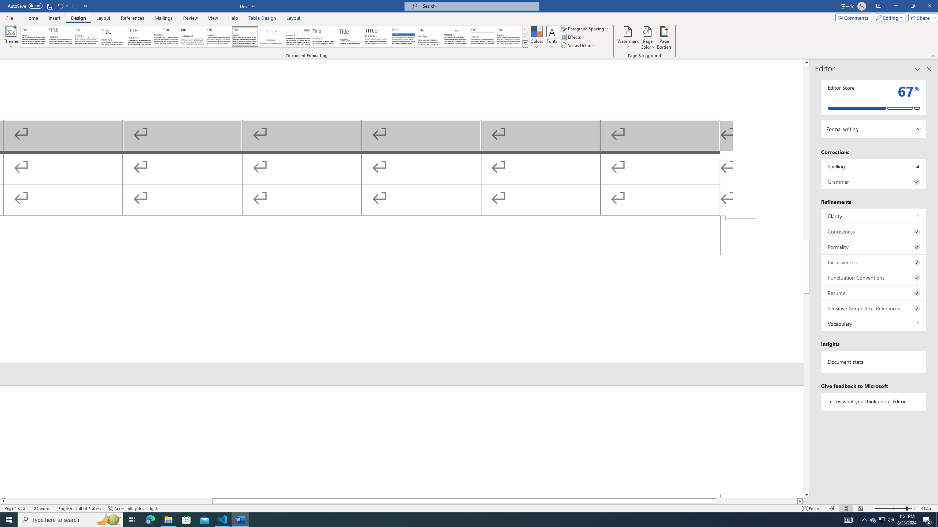  I want to click on Column left, so click(3, 501).